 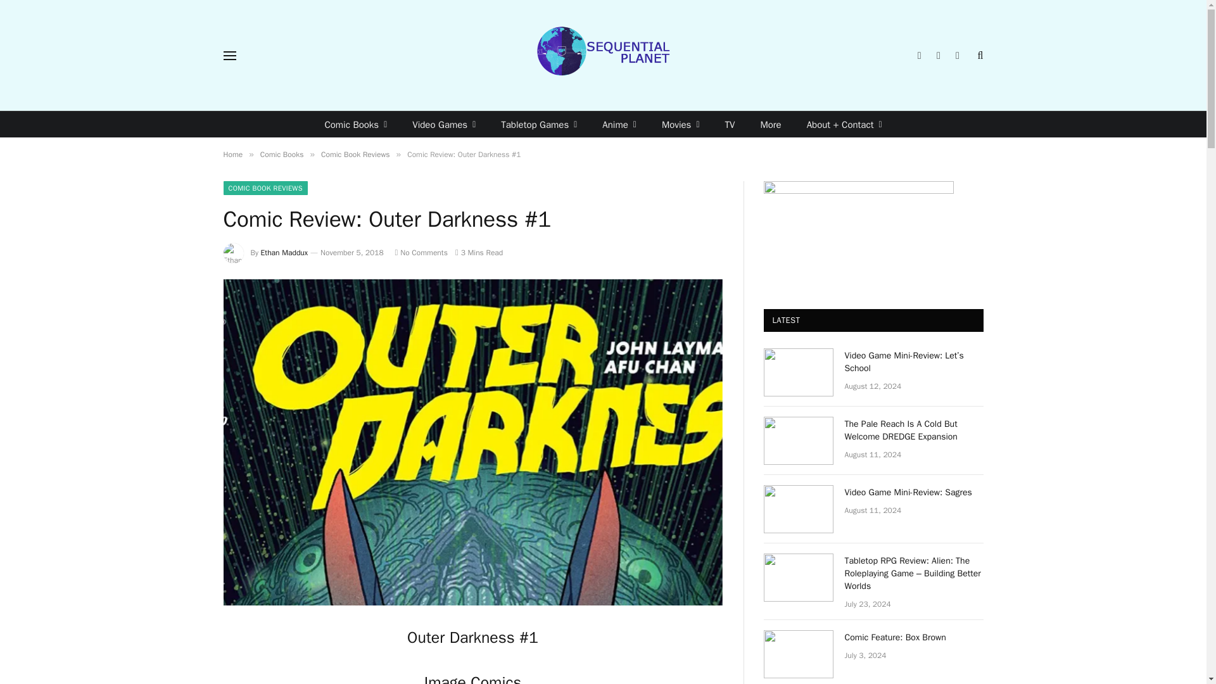 I want to click on Video Games, so click(x=444, y=124).